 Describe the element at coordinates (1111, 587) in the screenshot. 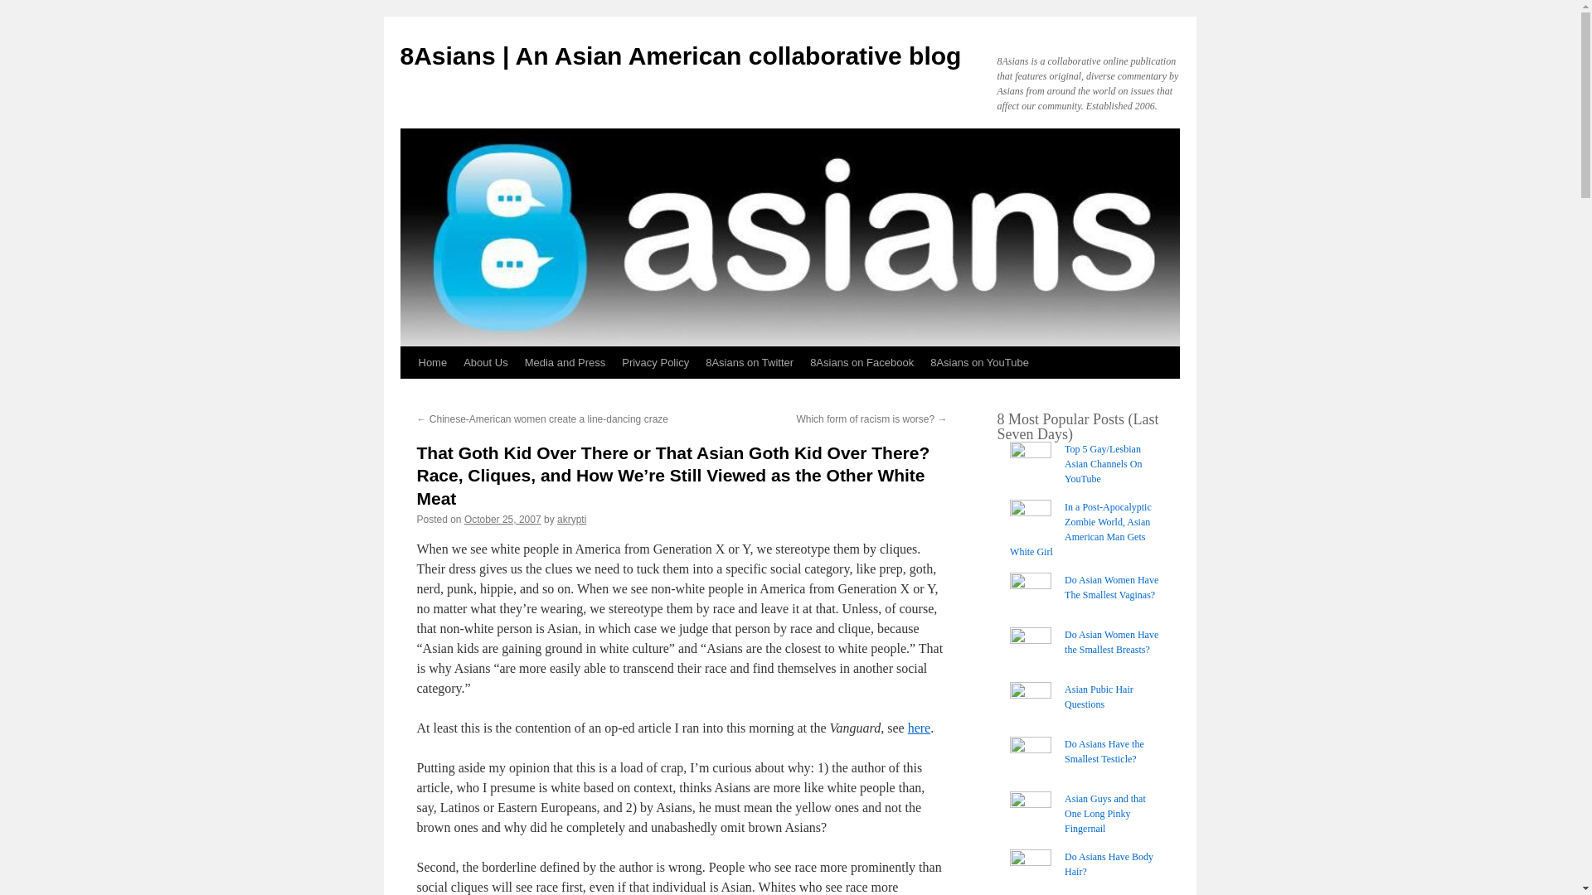

I see `Do Asian Women Have The Smallest Vaginas?` at that location.